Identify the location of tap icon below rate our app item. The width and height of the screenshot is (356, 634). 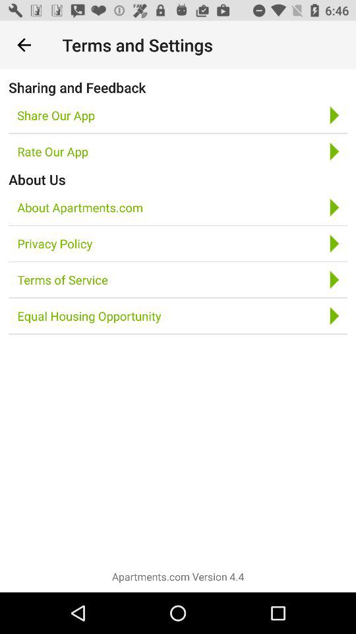
(37, 180).